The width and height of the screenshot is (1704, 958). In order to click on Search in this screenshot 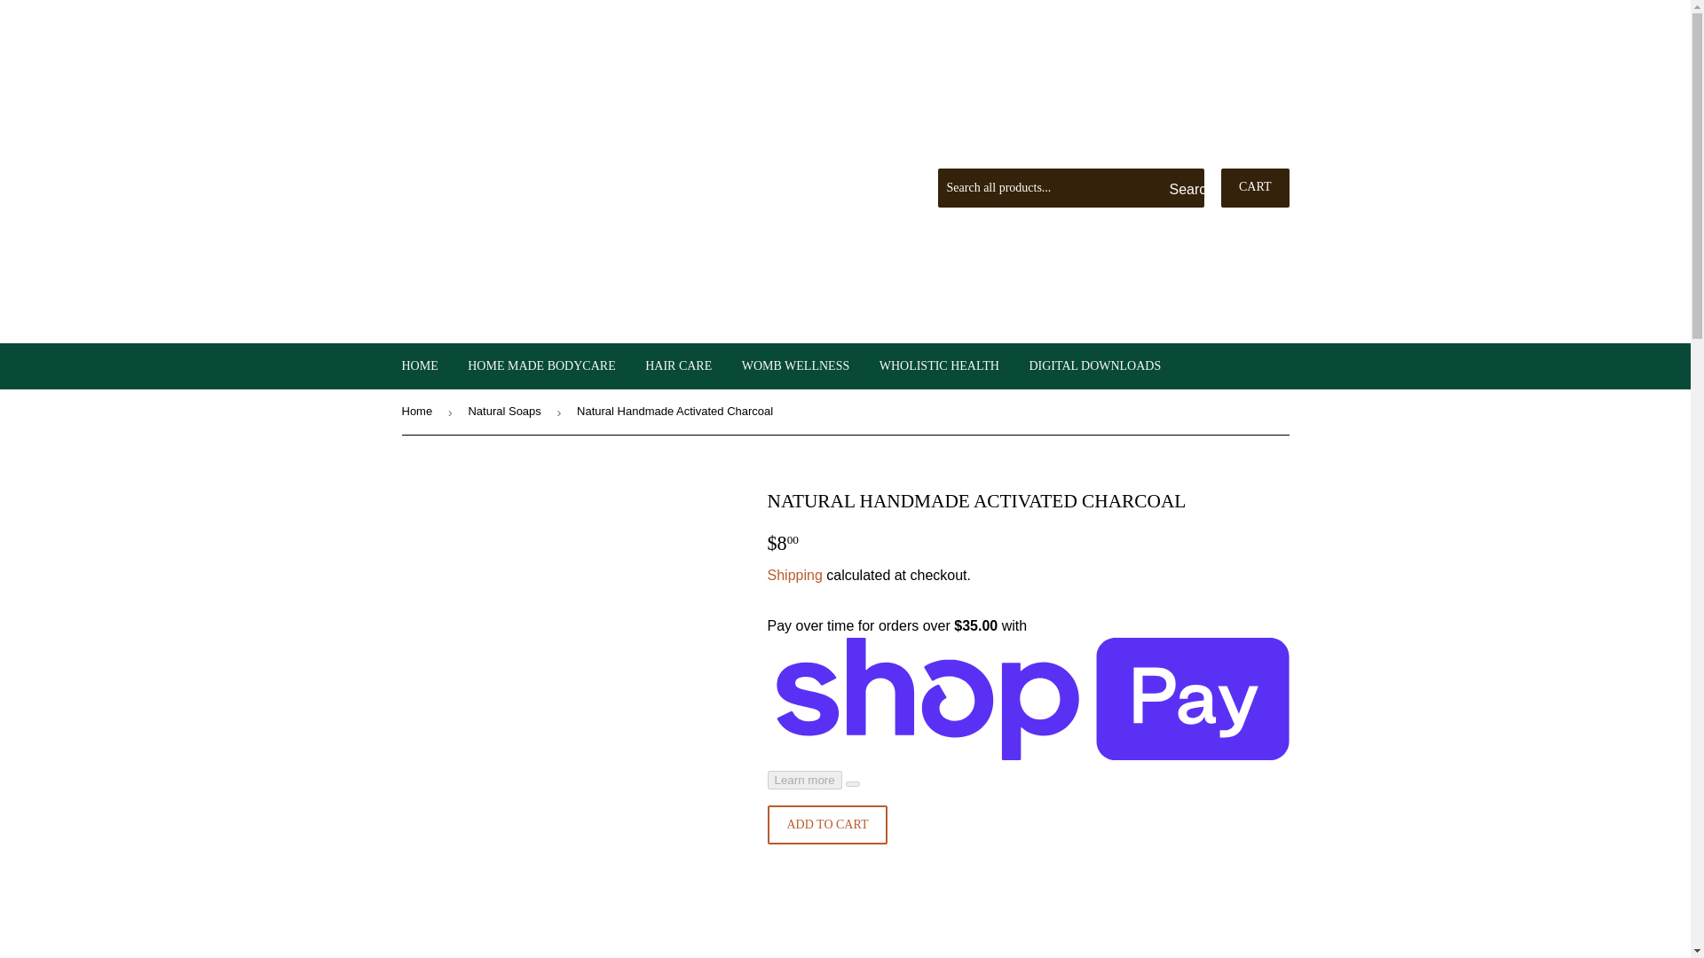, I will do `click(1184, 189)`.